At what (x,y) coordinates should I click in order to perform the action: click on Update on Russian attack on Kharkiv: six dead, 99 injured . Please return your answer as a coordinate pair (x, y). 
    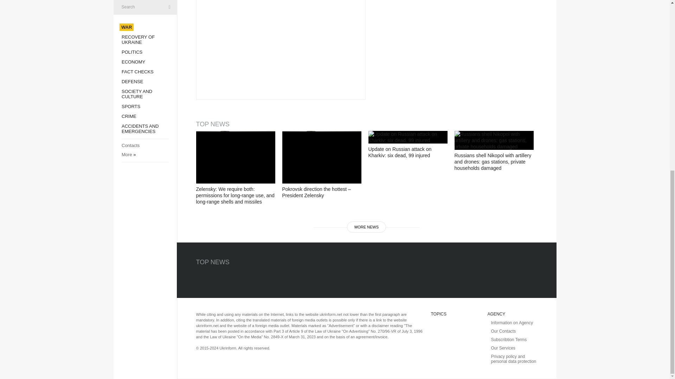
    Looking at the image, I should click on (408, 137).